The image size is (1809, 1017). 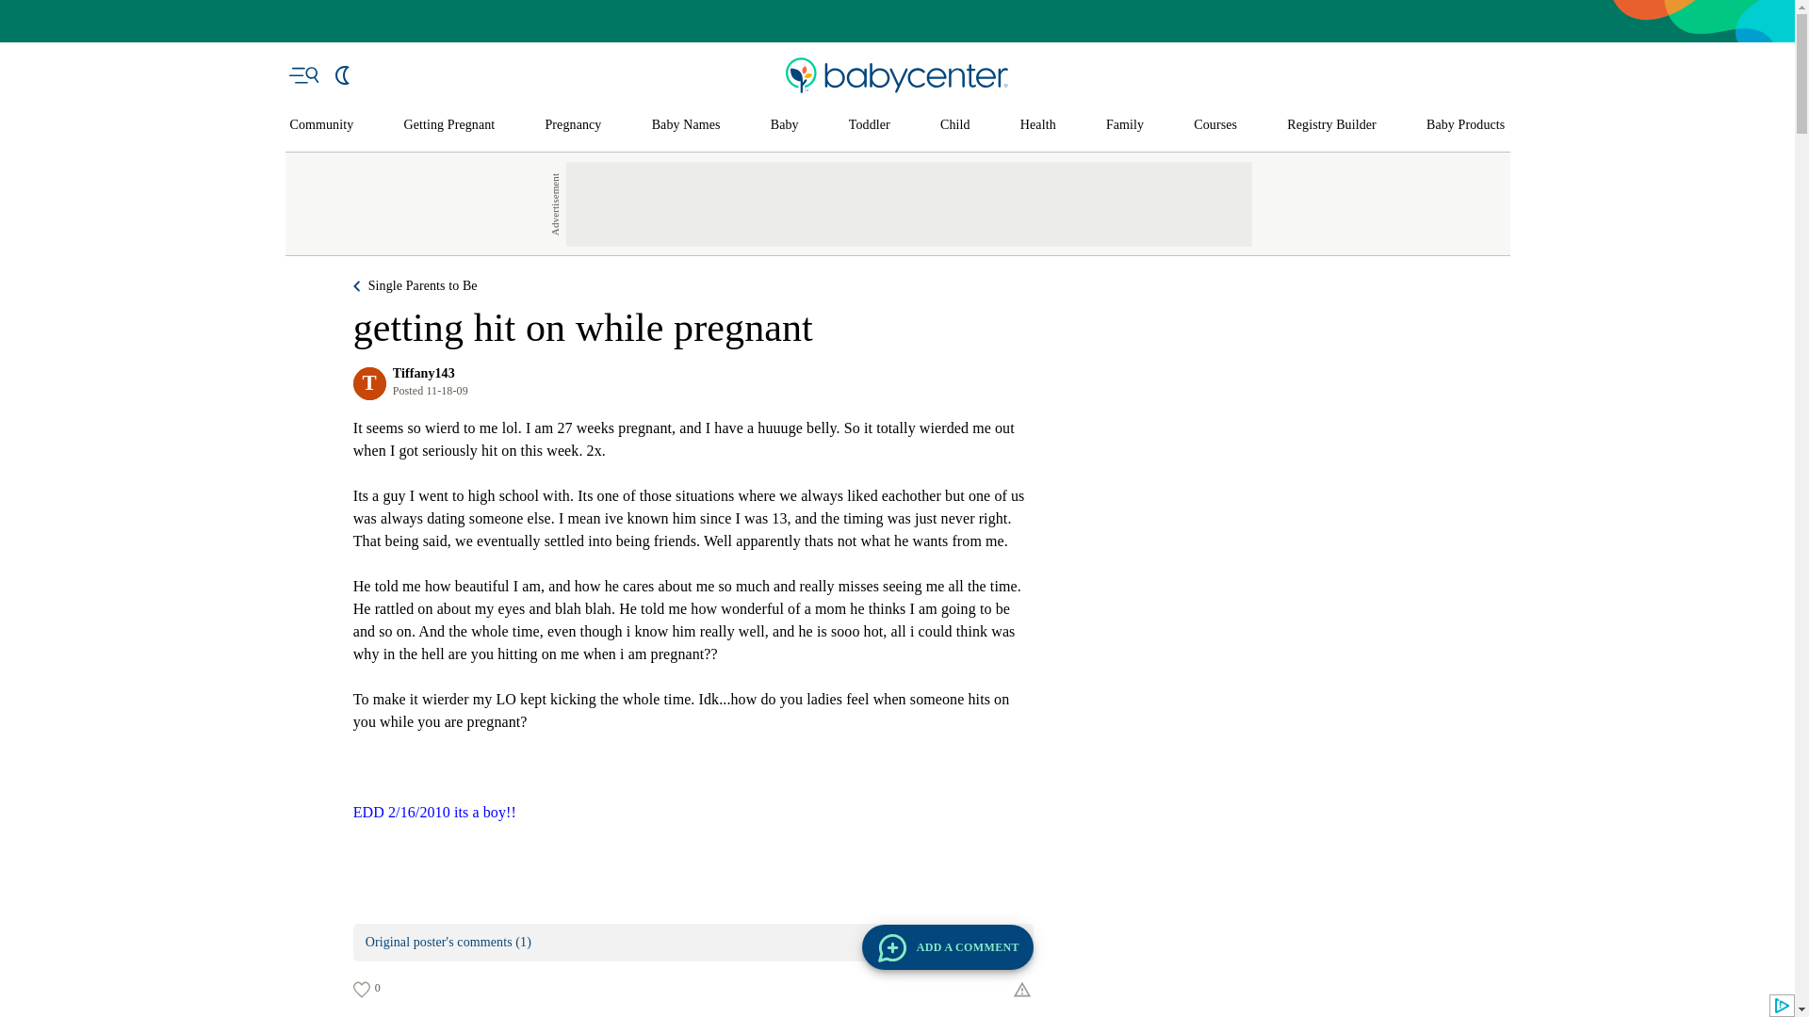 What do you see at coordinates (1038, 125) in the screenshot?
I see `Health` at bounding box center [1038, 125].